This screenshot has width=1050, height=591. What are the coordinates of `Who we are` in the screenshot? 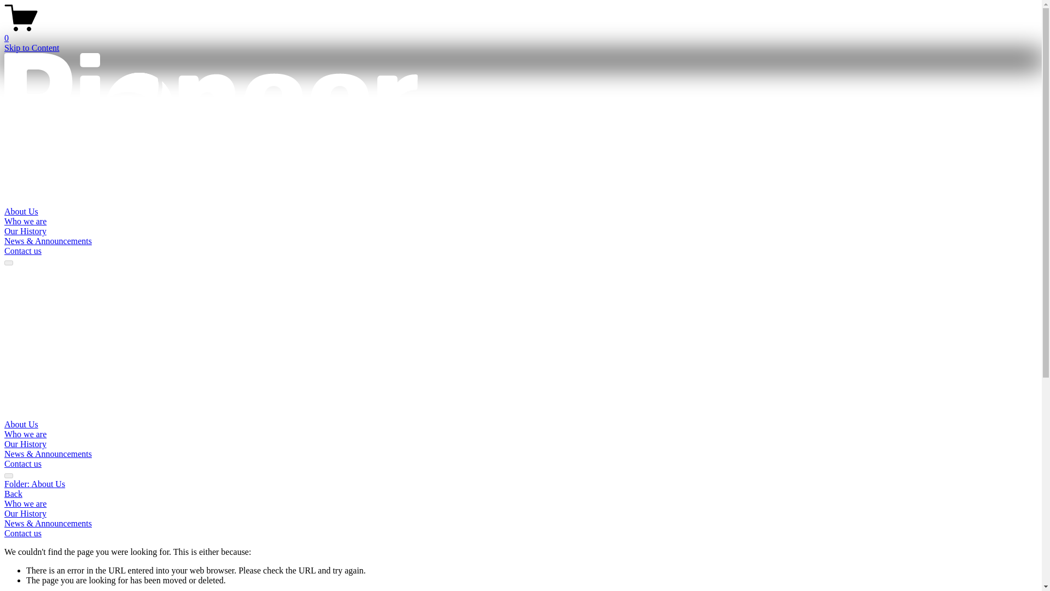 It's located at (25, 434).